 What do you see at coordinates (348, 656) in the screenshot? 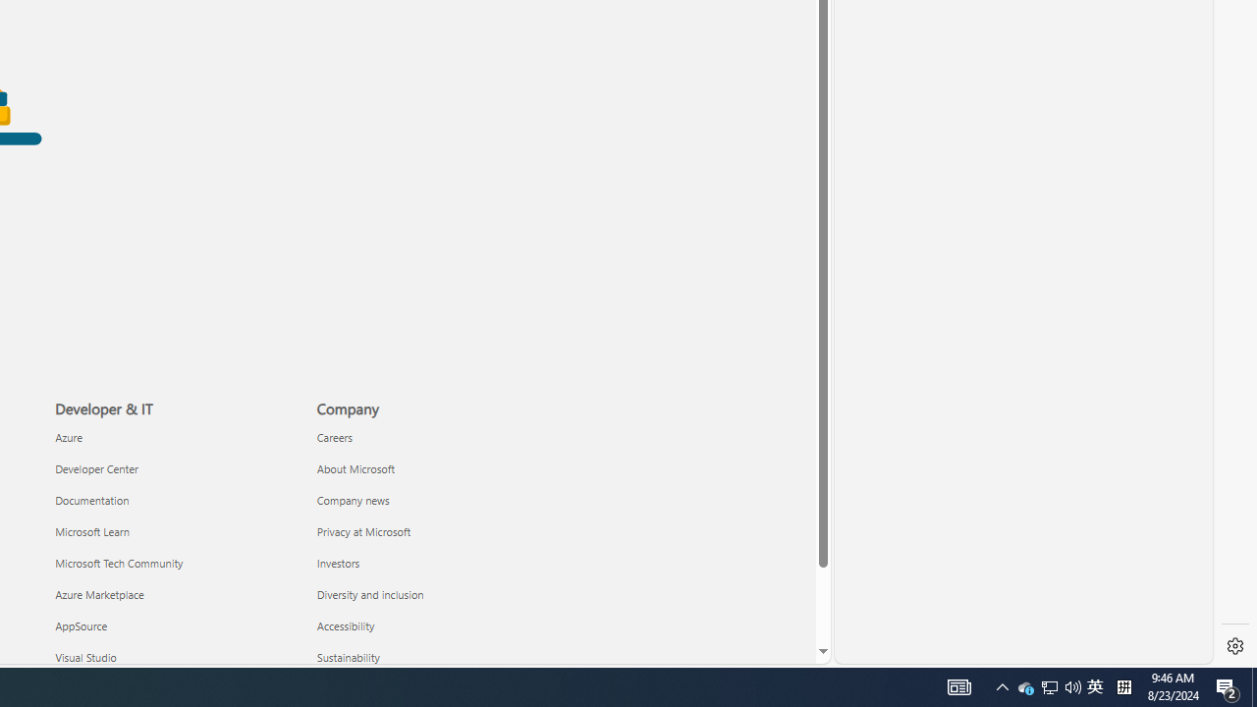
I see `Sustainability Company` at bounding box center [348, 656].